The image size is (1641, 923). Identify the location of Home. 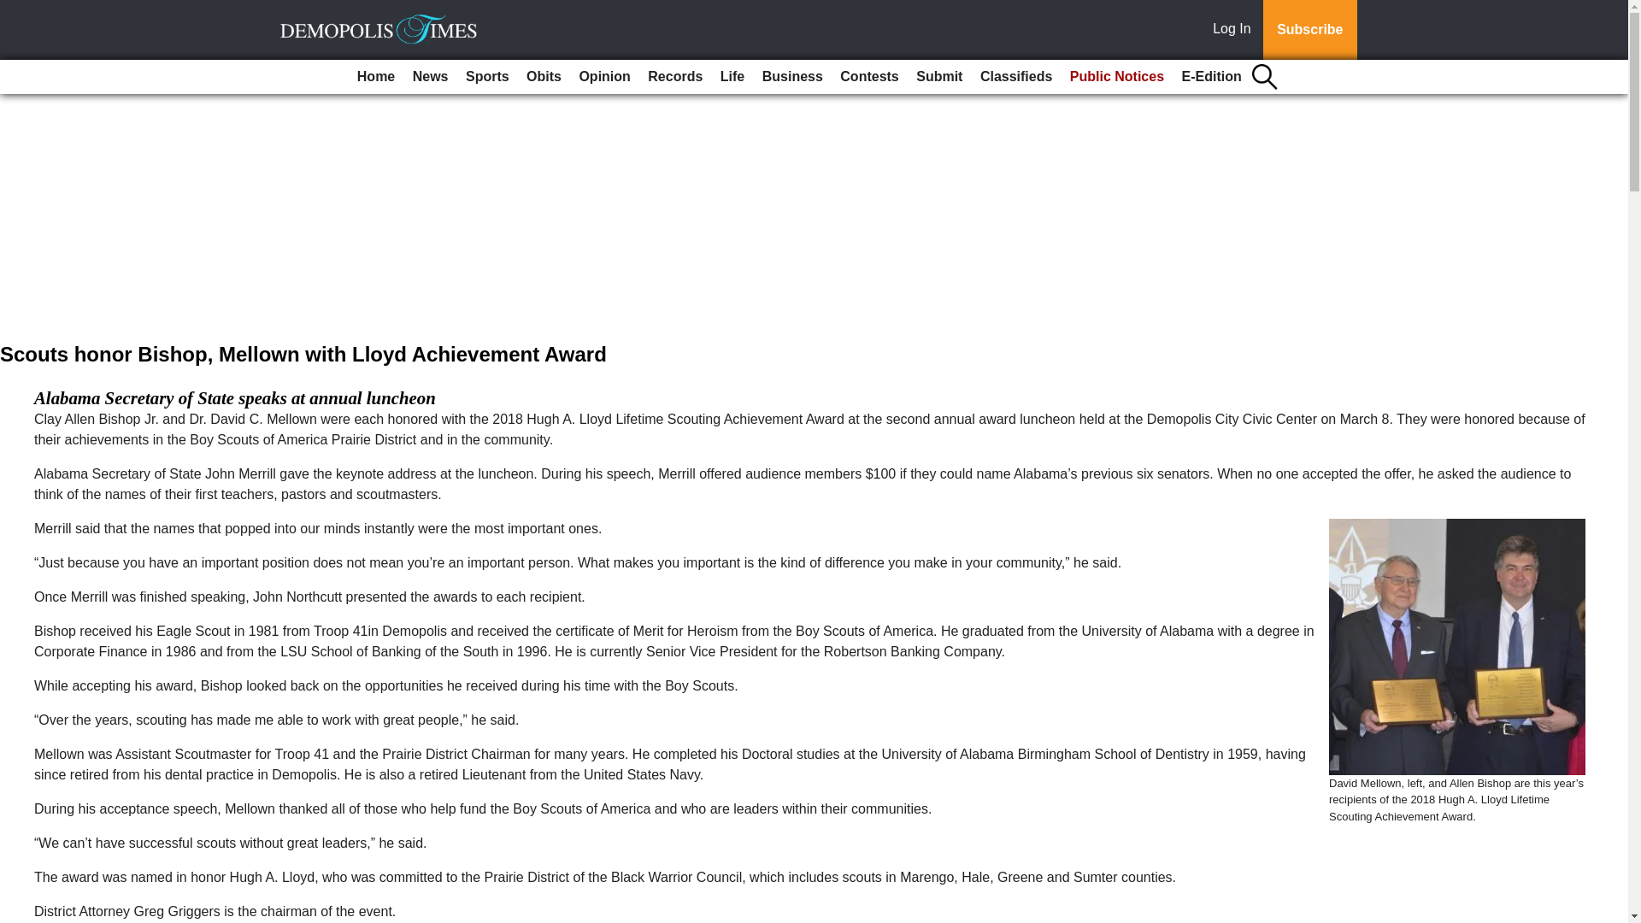
(376, 77).